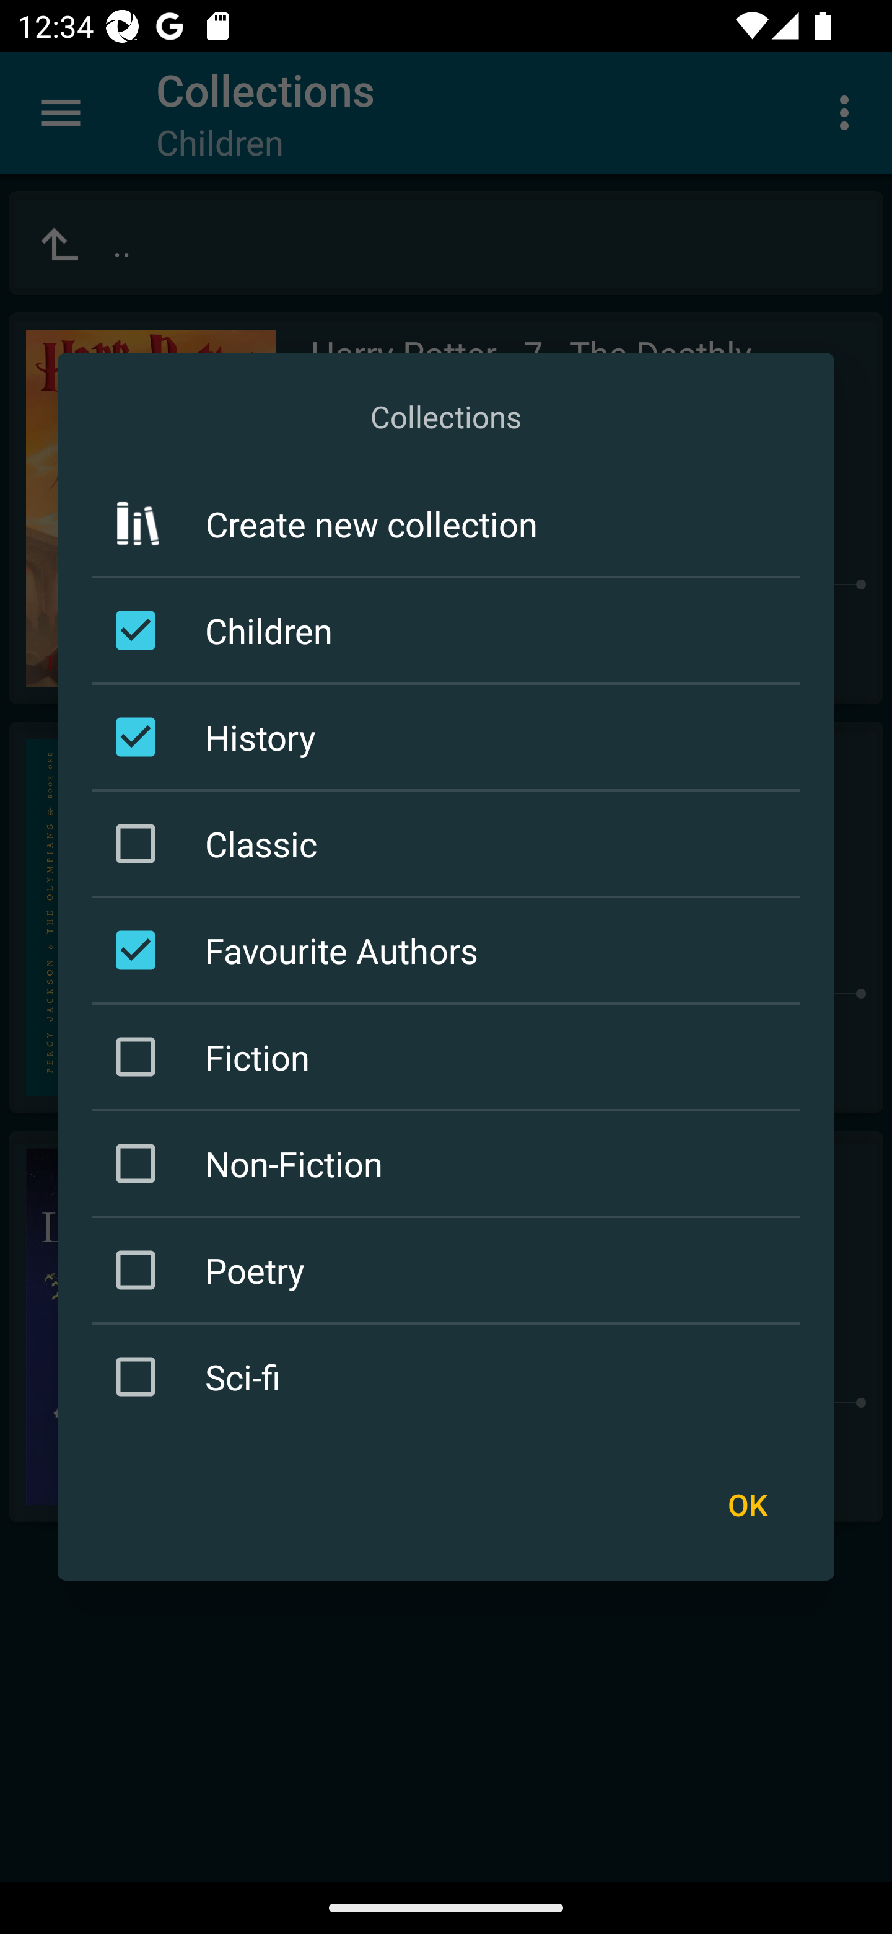 The width and height of the screenshot is (892, 1934). Describe the element at coordinates (450, 843) in the screenshot. I see `Classic` at that location.